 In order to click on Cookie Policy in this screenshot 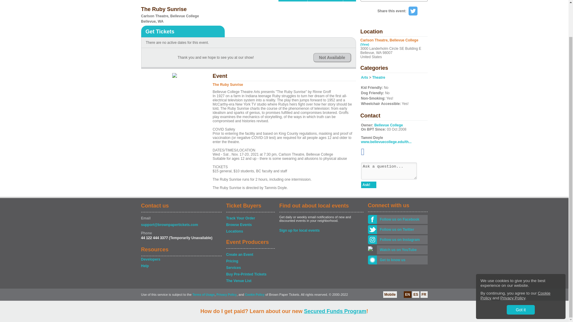, I will do `click(515, 258)`.